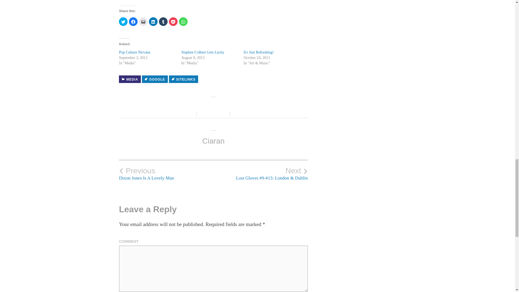  Describe the element at coordinates (135, 52) in the screenshot. I see `Pop Culture Nirvana` at that location.